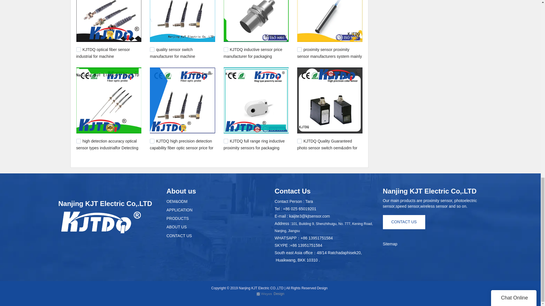  Describe the element at coordinates (152, 49) in the screenshot. I see `1824` at that location.